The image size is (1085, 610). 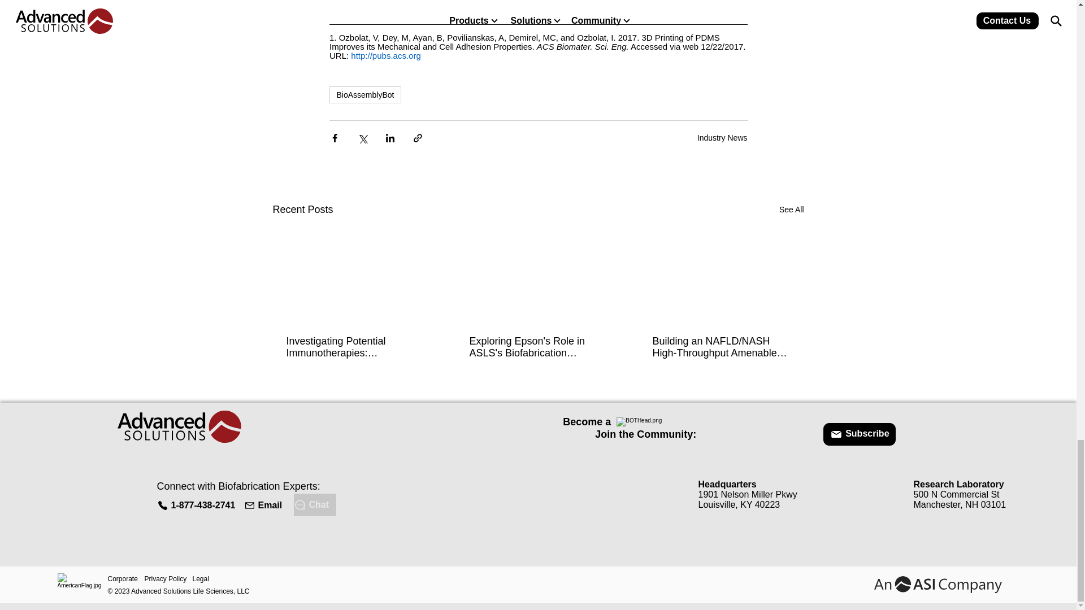 What do you see at coordinates (125, 578) in the screenshot?
I see `Corporate` at bounding box center [125, 578].